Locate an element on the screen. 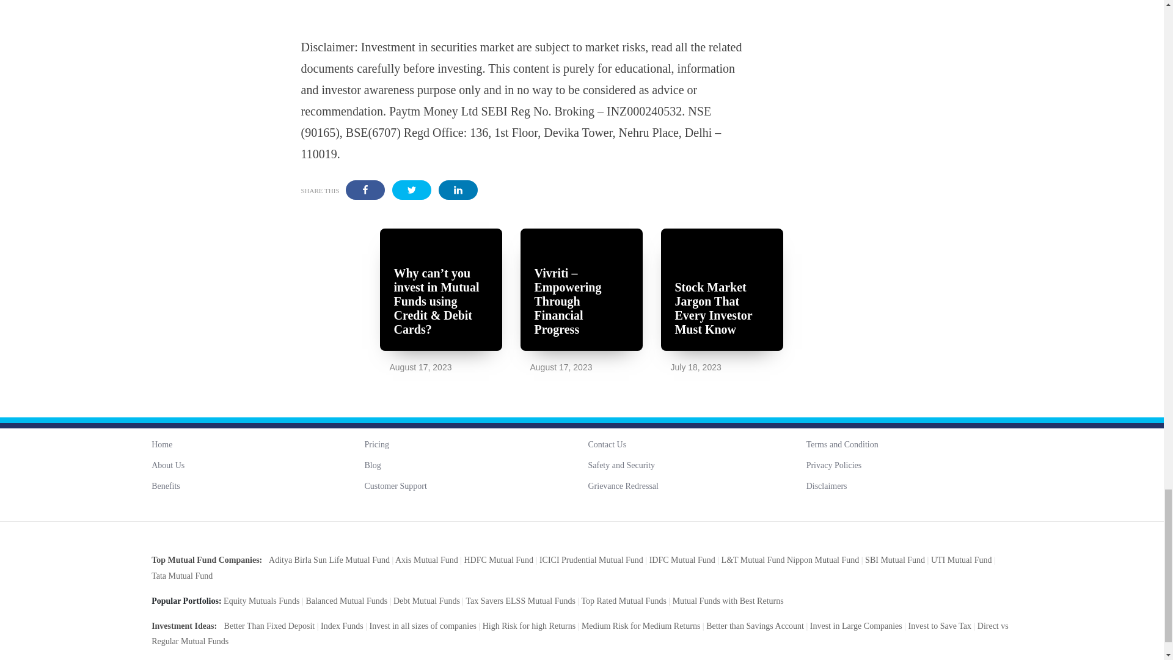  Share on Twitter is located at coordinates (412, 189).